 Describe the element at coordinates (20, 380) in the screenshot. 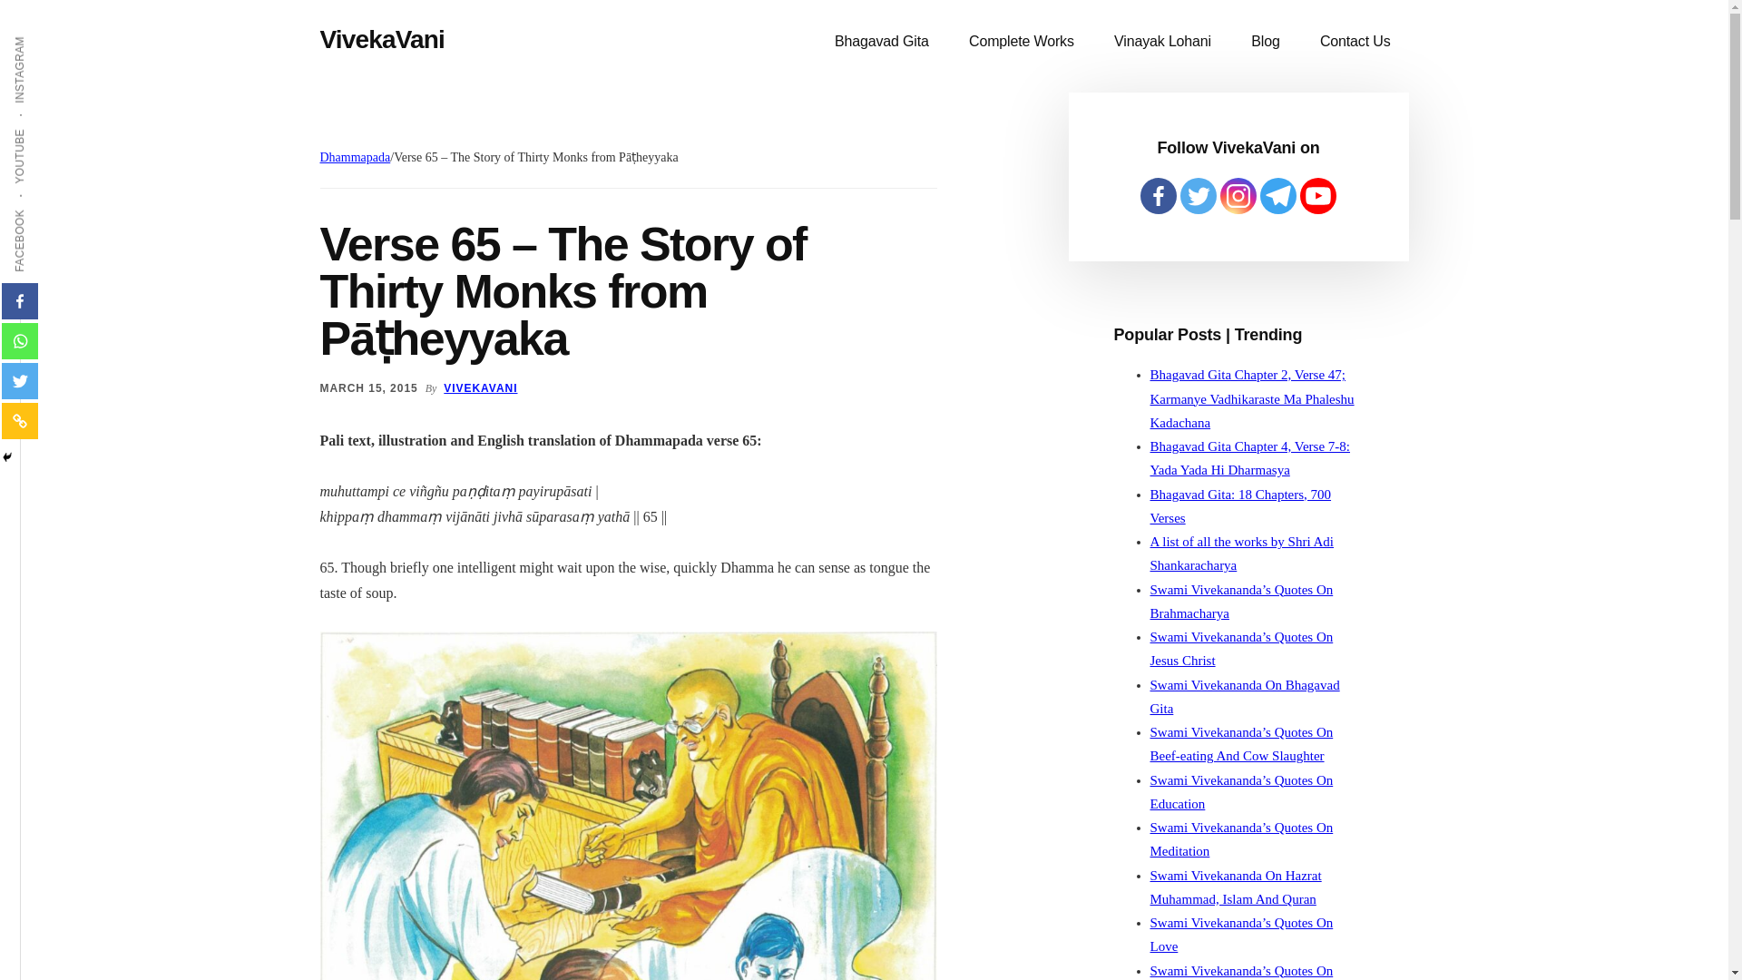

I see `Twitter` at that location.